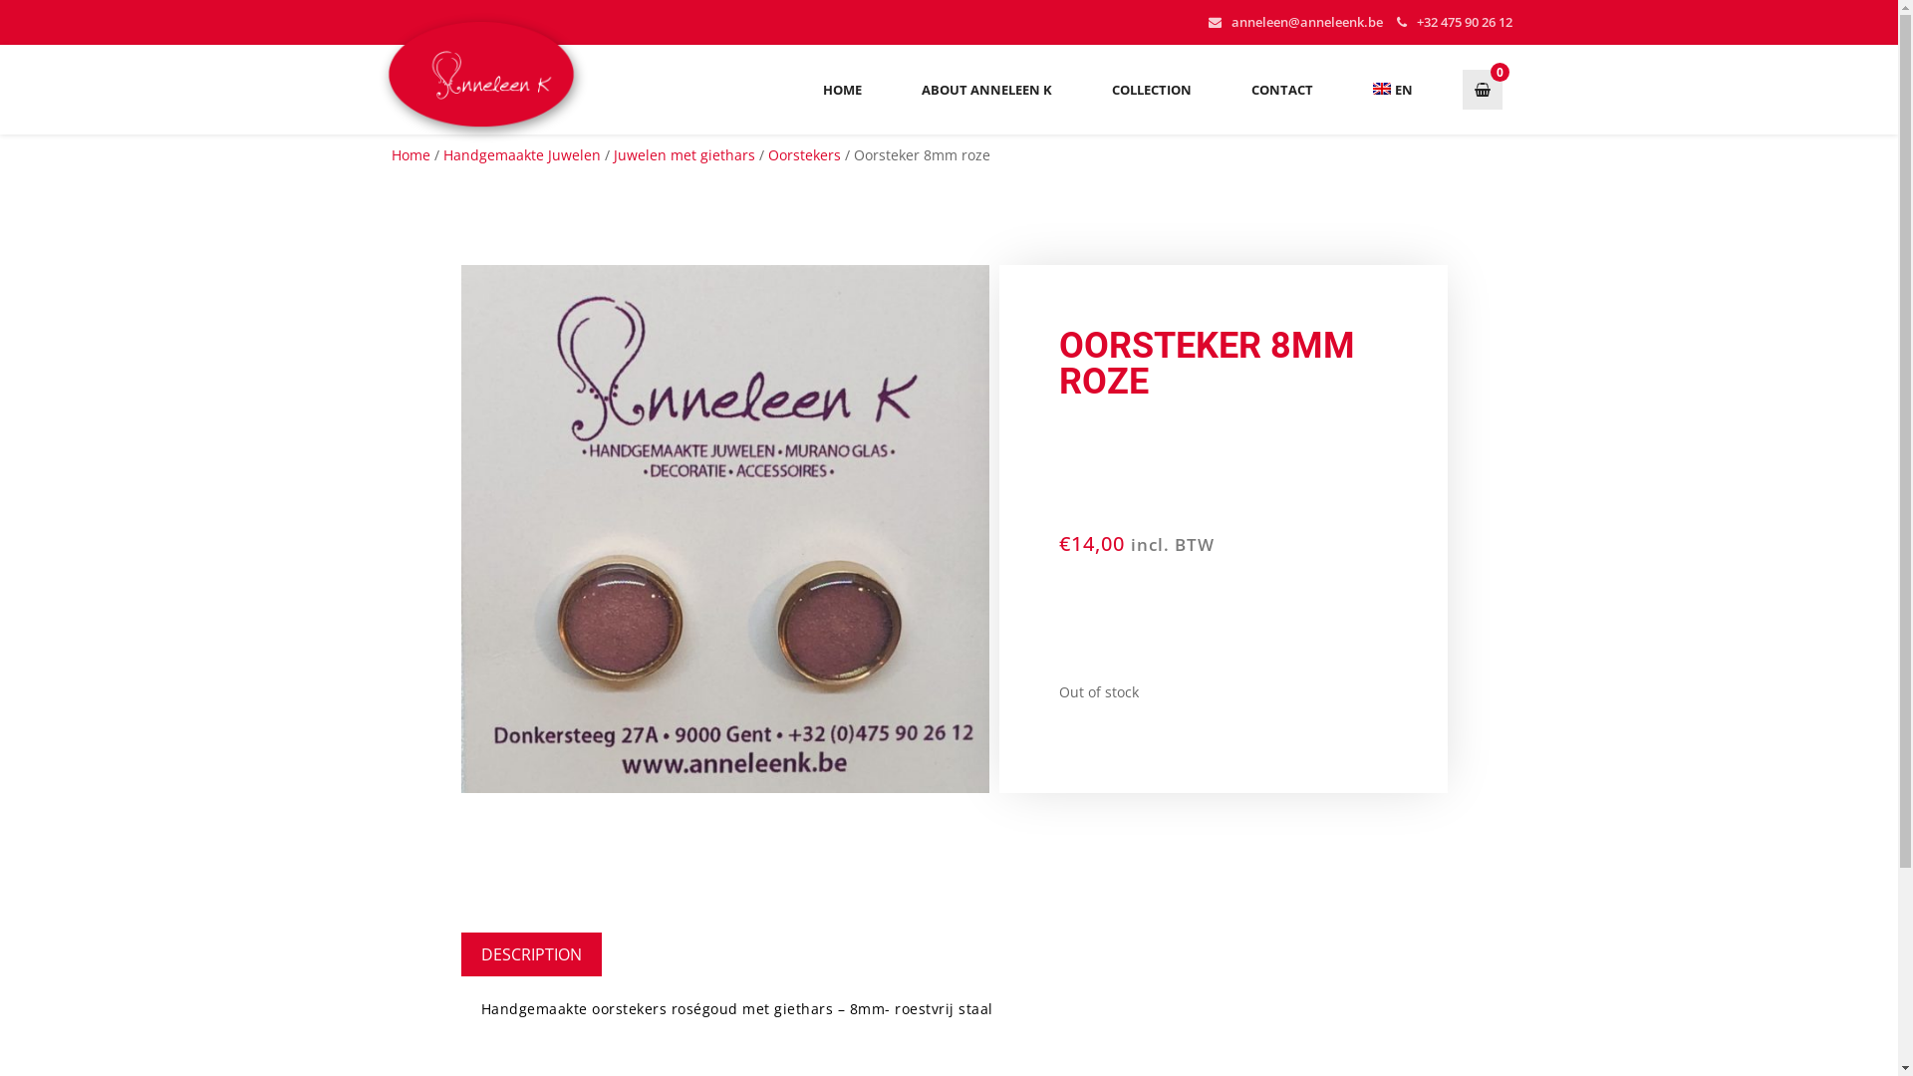  Describe the element at coordinates (1152, 90) in the screenshot. I see `COLLECTION` at that location.